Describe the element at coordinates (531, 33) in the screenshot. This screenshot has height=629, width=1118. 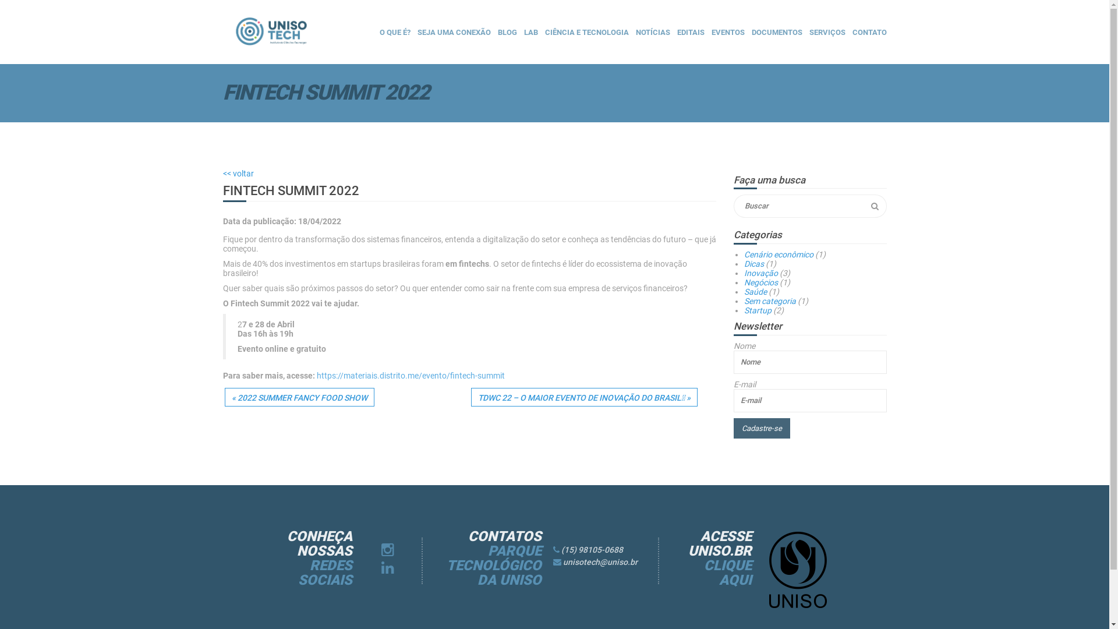
I see `LAB` at that location.